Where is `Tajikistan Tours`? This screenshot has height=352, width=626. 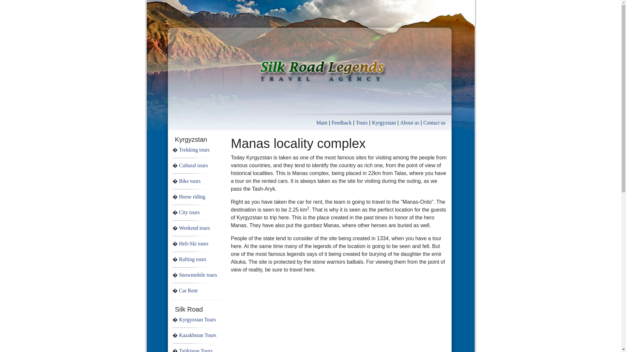 Tajikistan Tours is located at coordinates (196, 350).